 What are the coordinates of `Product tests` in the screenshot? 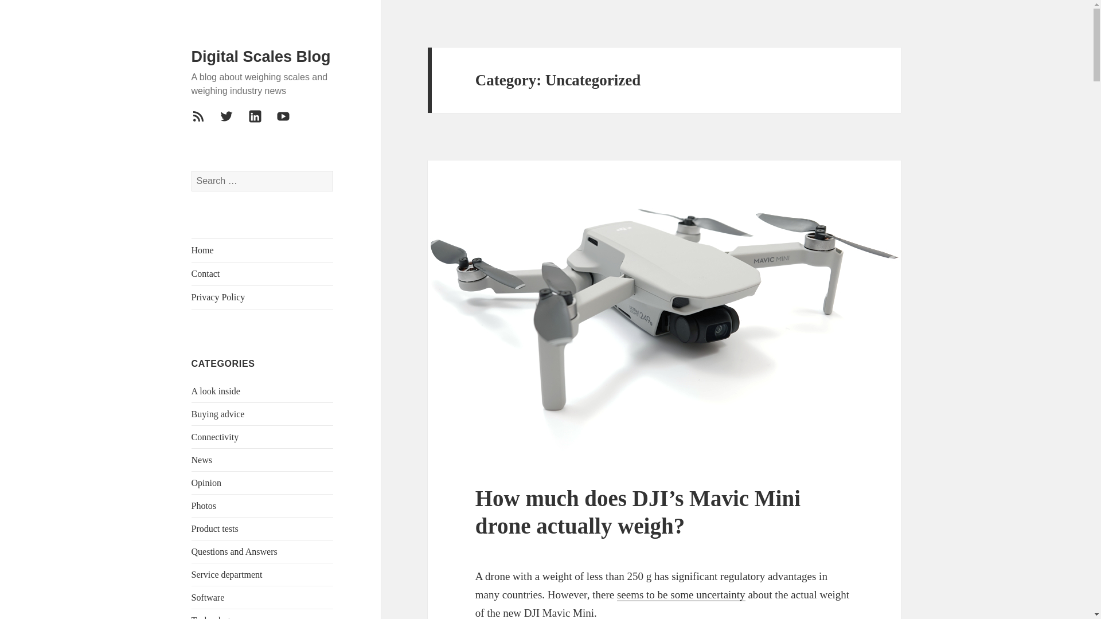 It's located at (215, 528).